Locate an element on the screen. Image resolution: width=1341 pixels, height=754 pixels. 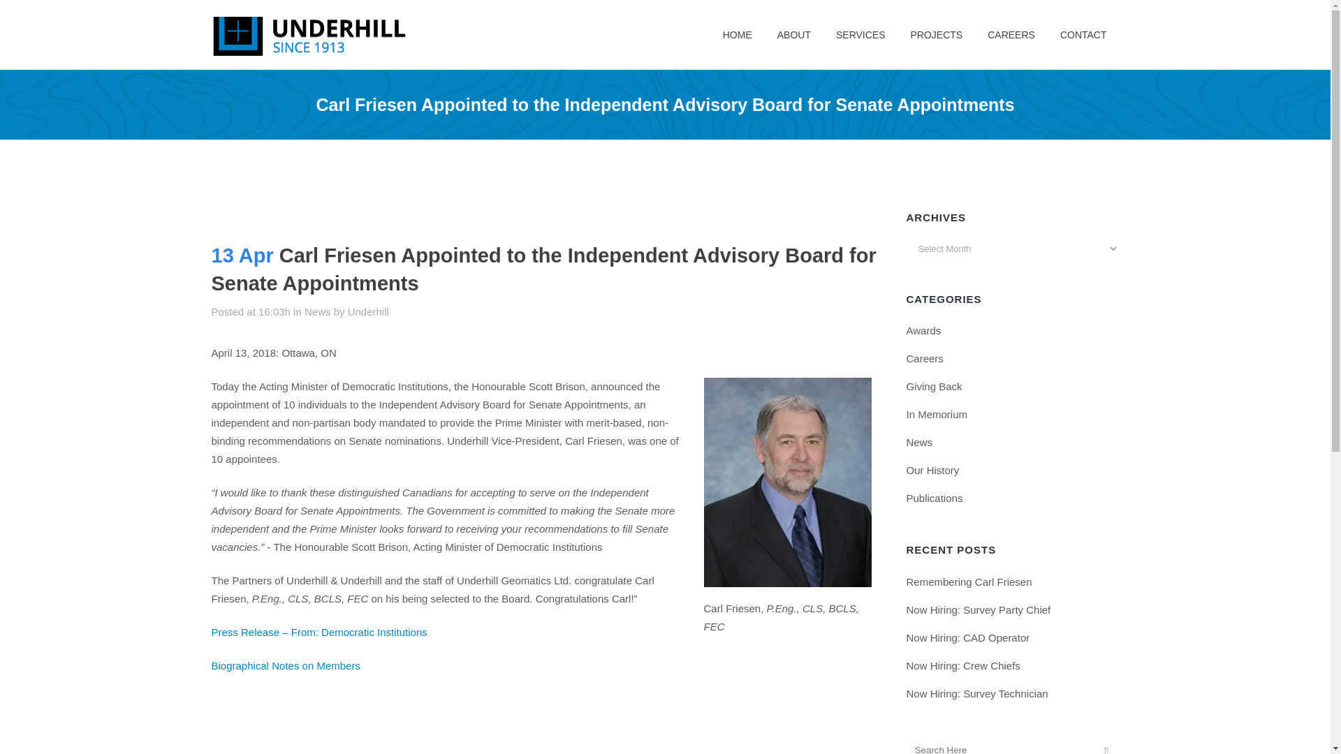
CONTACT is located at coordinates (1083, 35).